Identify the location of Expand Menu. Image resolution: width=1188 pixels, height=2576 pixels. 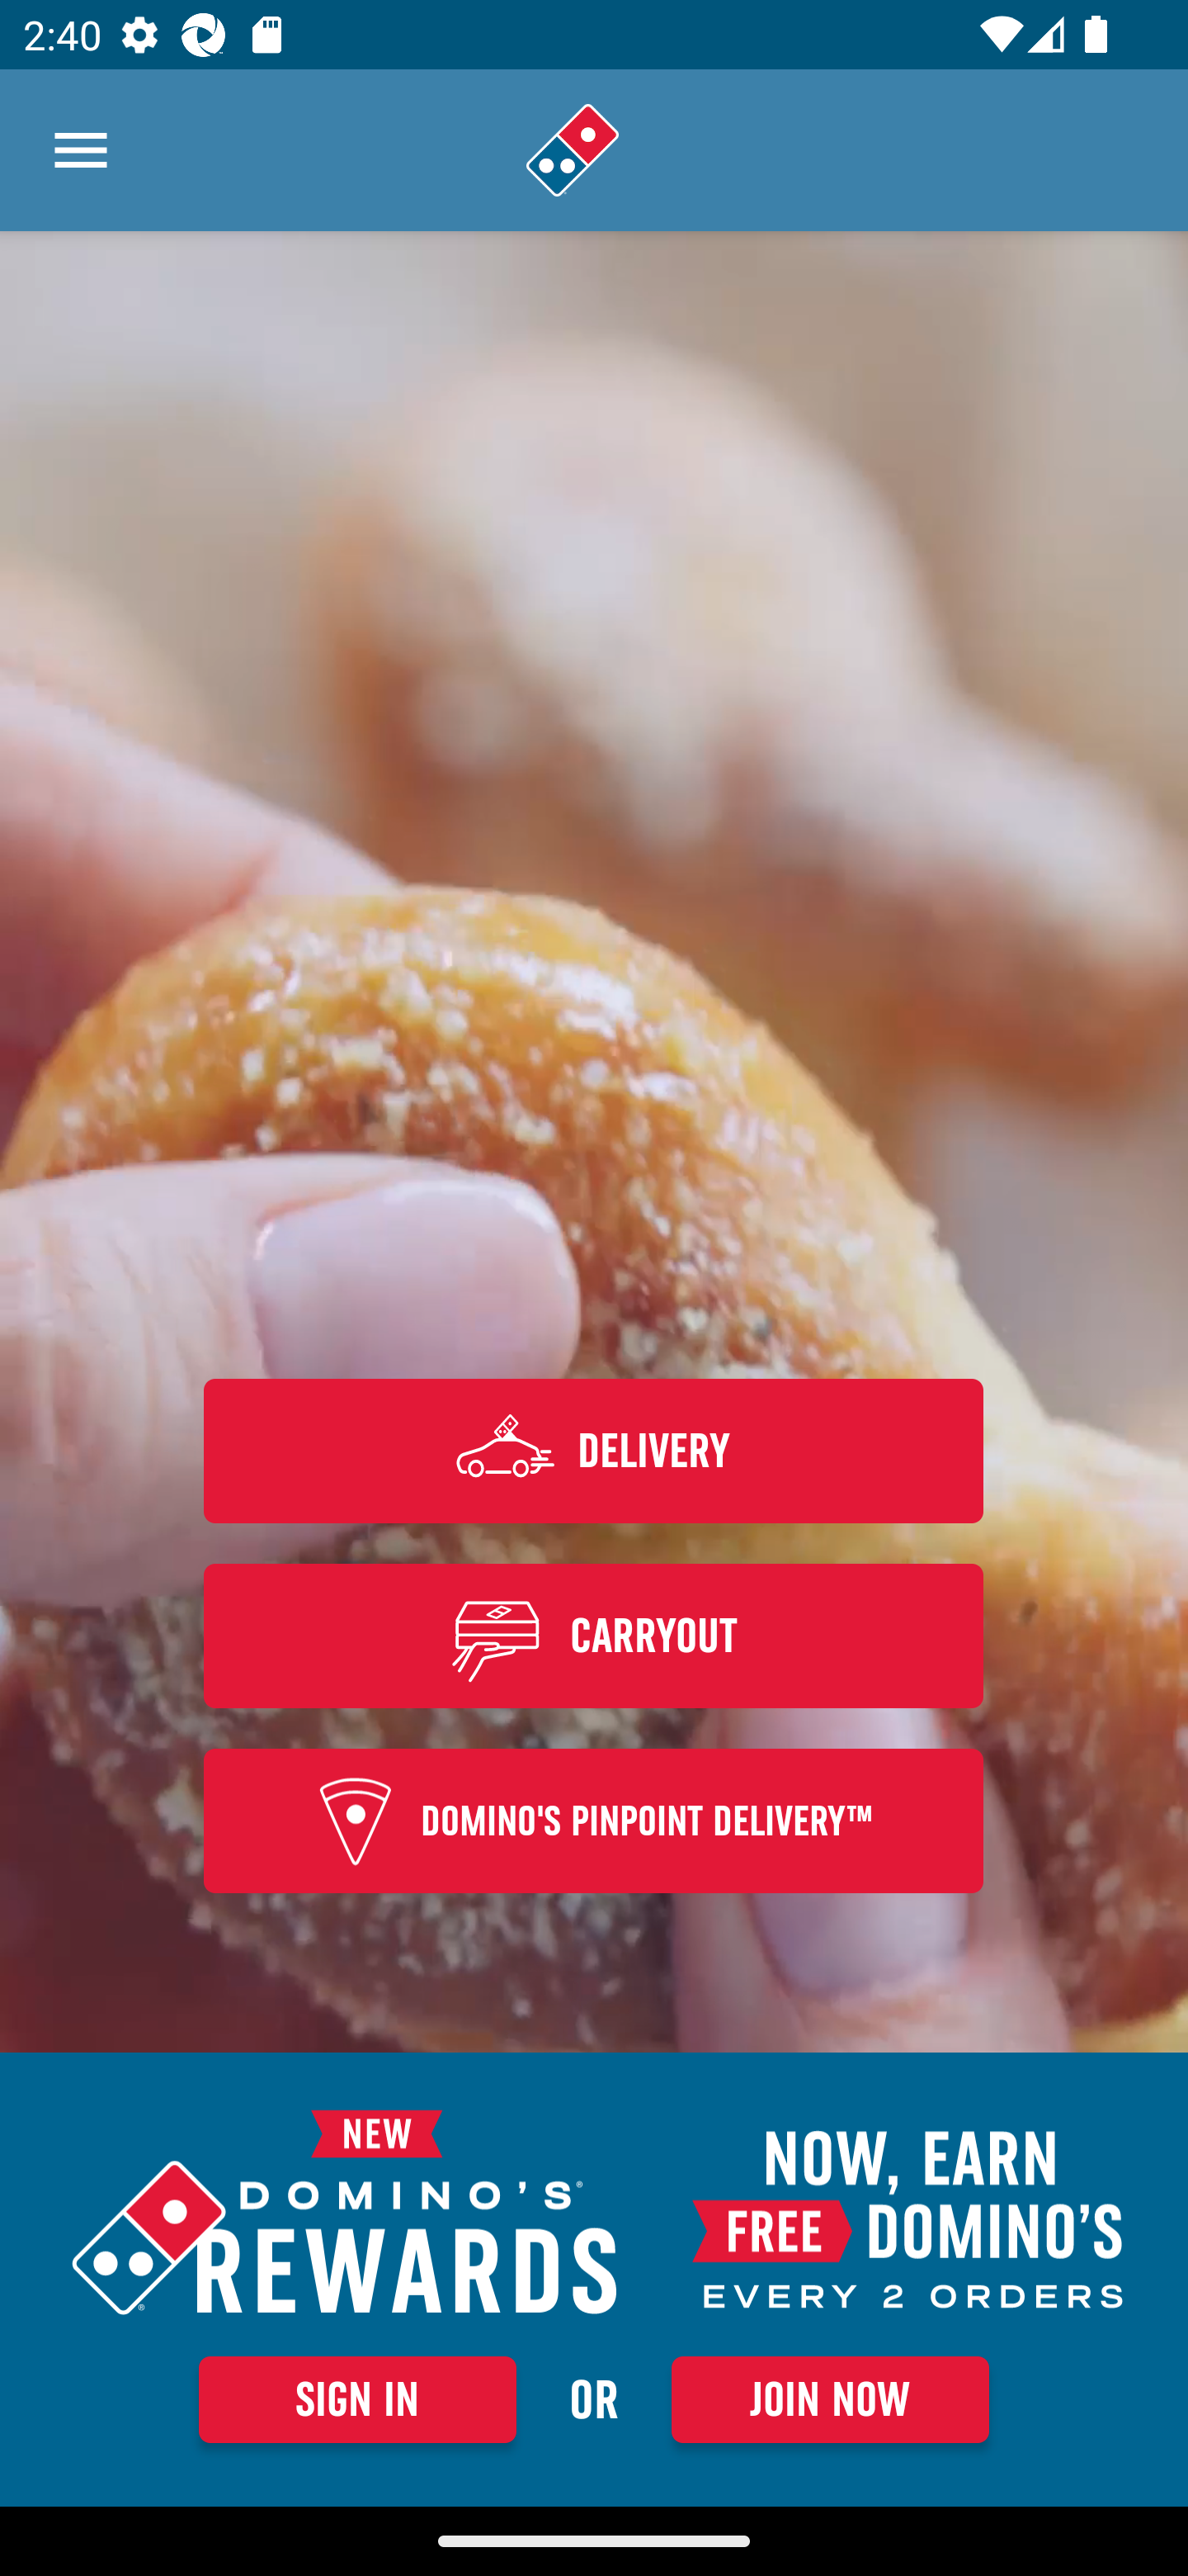
(81, 150).